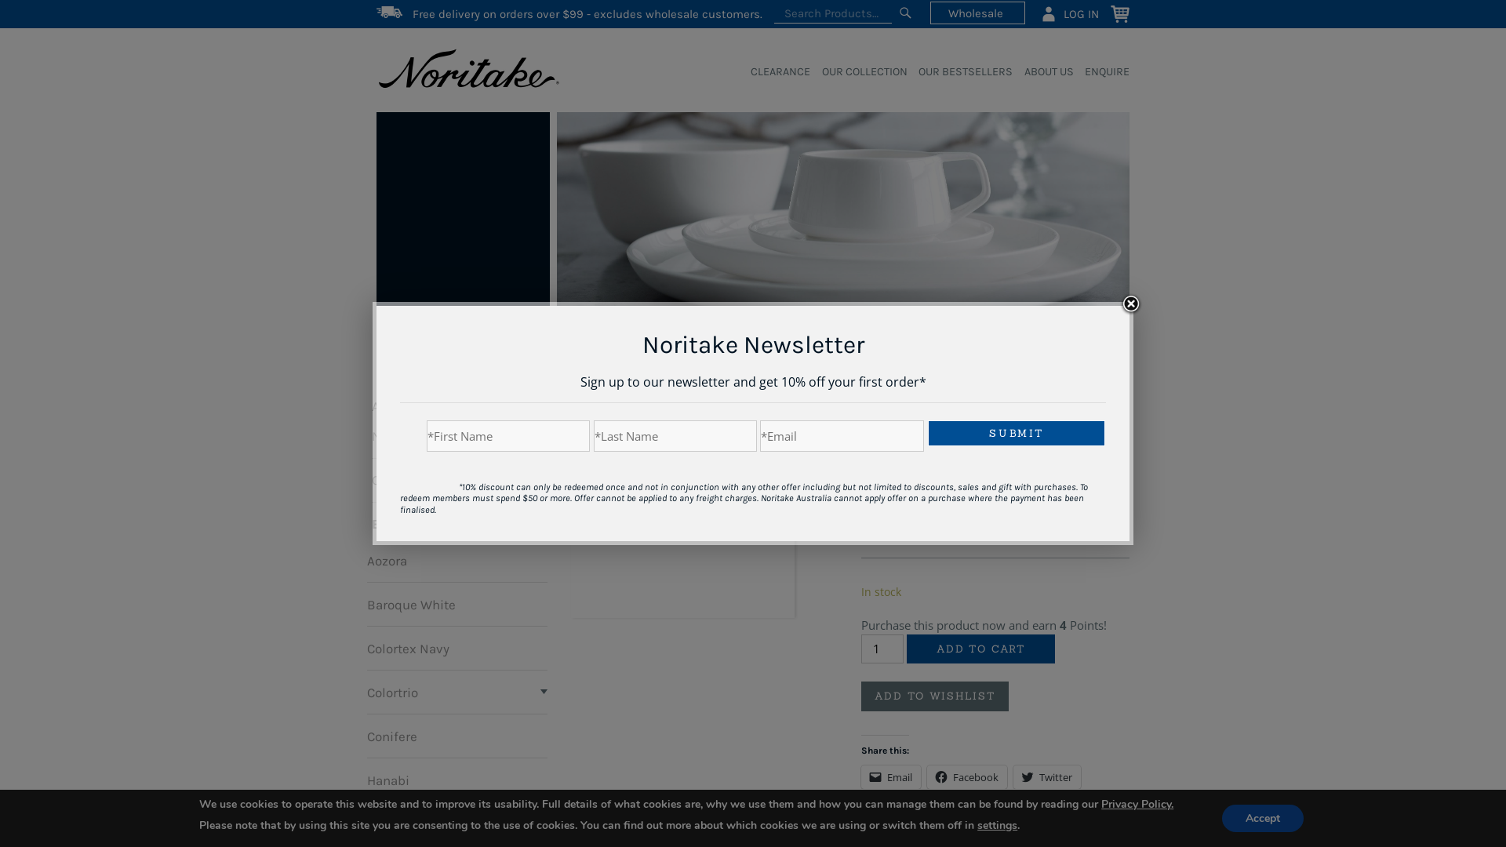  What do you see at coordinates (926, 354) in the screenshot?
I see `COLORWAVE GRAPHITE` at bounding box center [926, 354].